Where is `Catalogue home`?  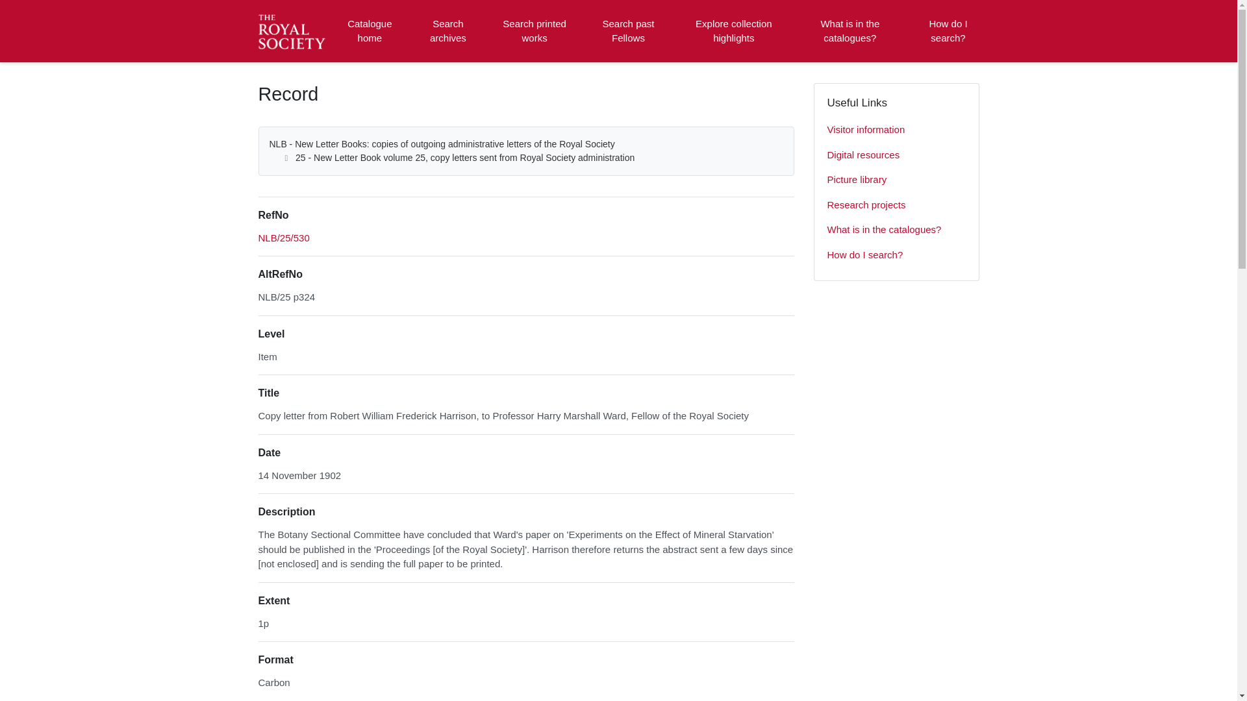 Catalogue home is located at coordinates (370, 31).